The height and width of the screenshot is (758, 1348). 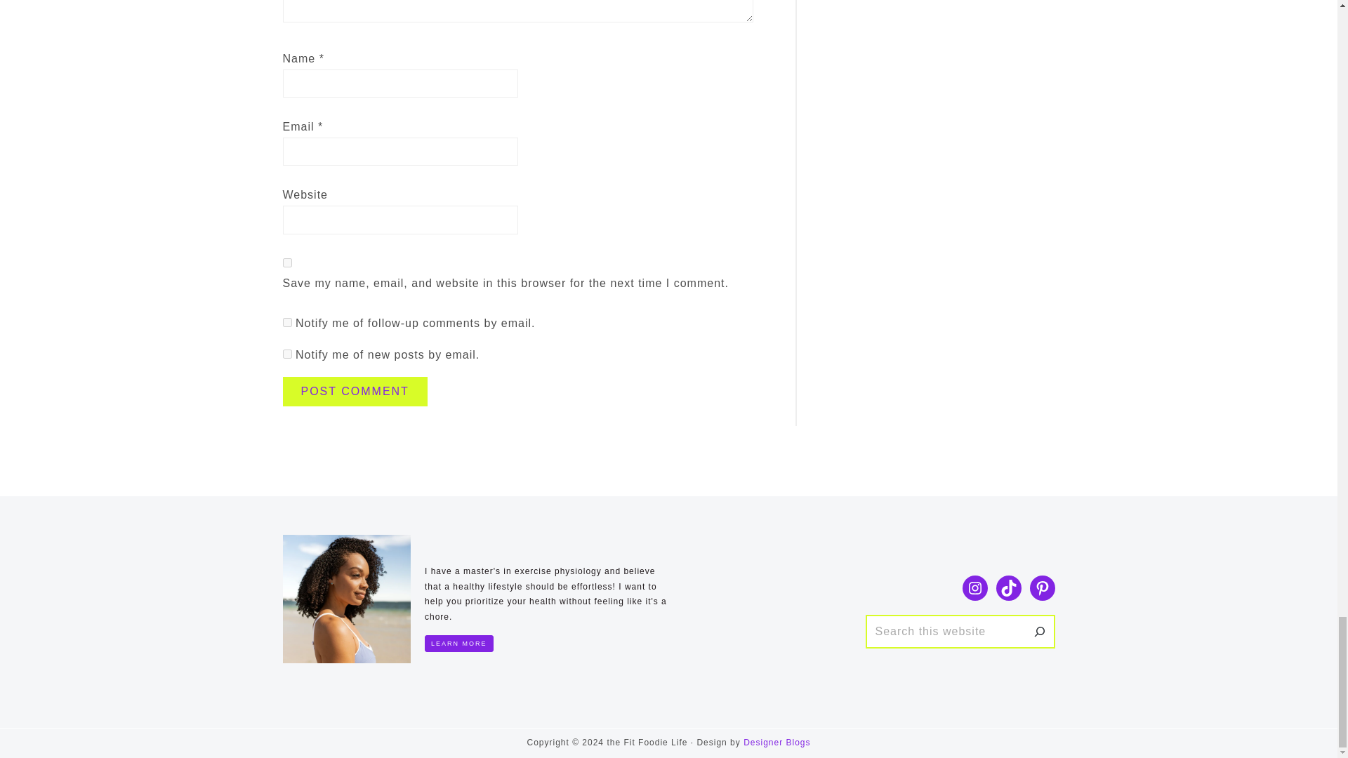 What do you see at coordinates (286, 321) in the screenshot?
I see `subscribe` at bounding box center [286, 321].